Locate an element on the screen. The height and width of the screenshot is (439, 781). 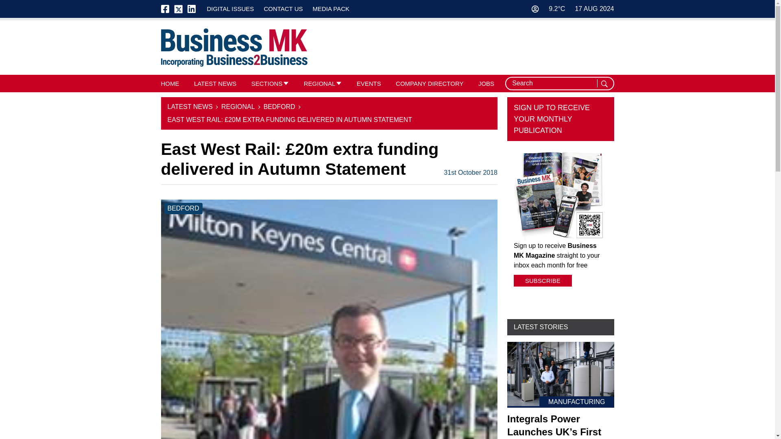
MEDIA PACK is located at coordinates (331, 9).